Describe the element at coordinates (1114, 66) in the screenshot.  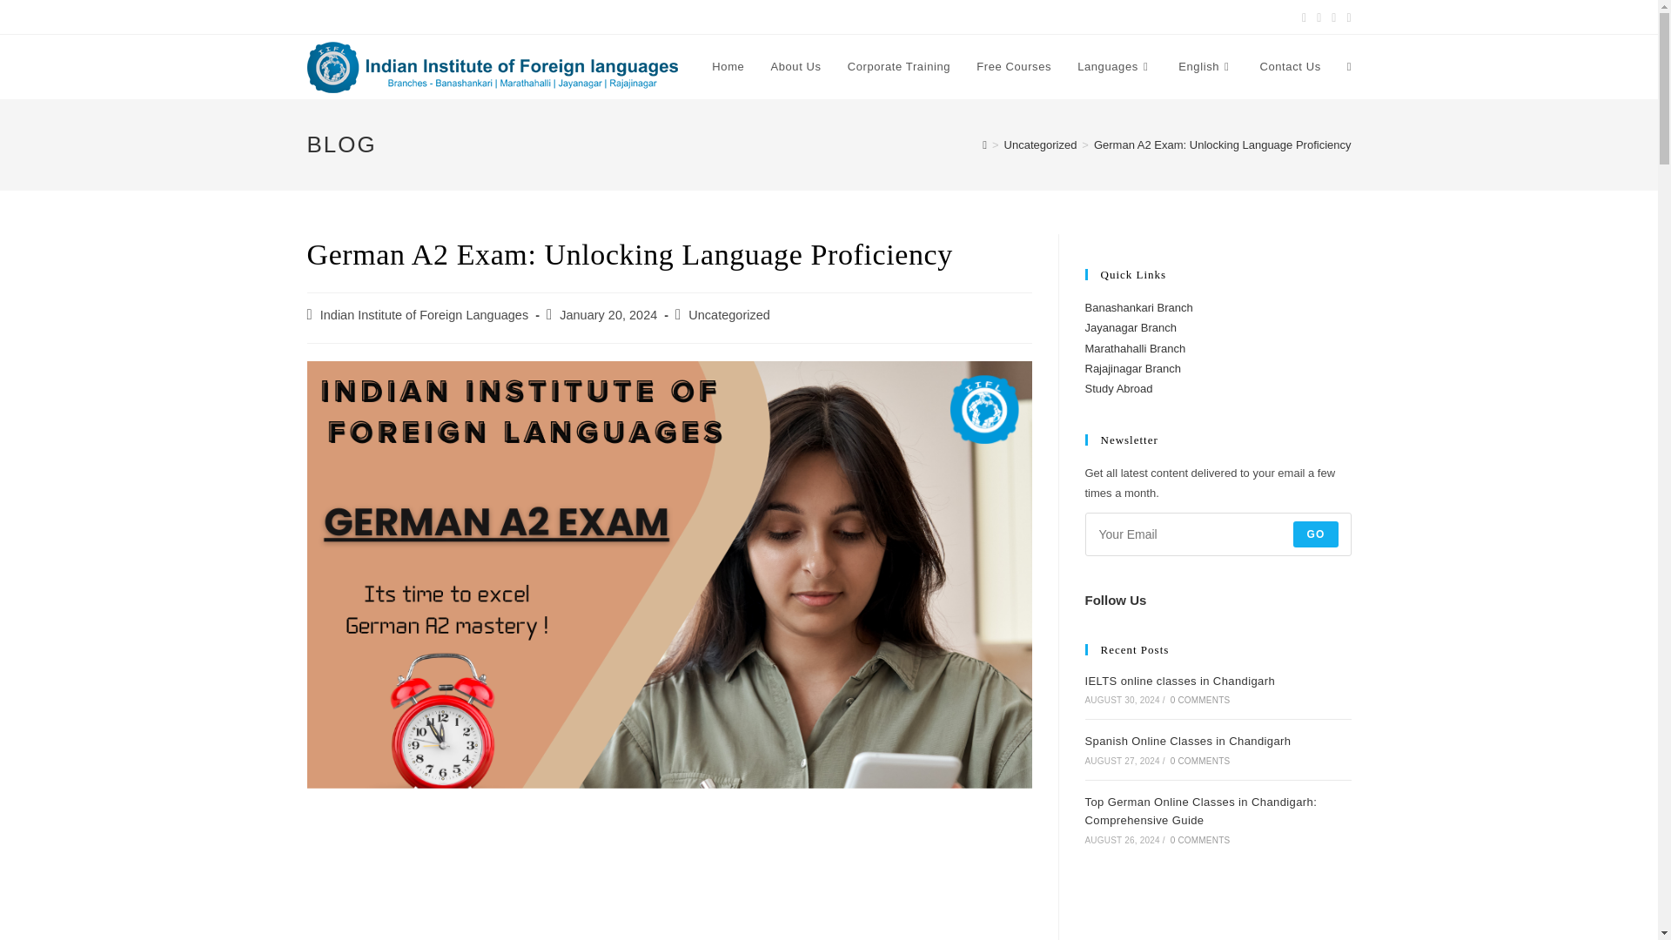
I see `Languages` at that location.